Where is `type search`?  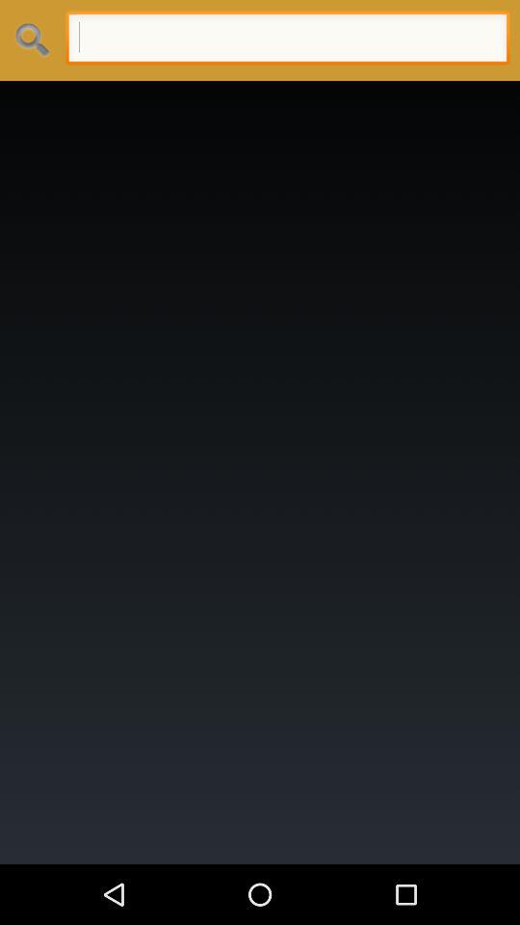 type search is located at coordinates (287, 40).